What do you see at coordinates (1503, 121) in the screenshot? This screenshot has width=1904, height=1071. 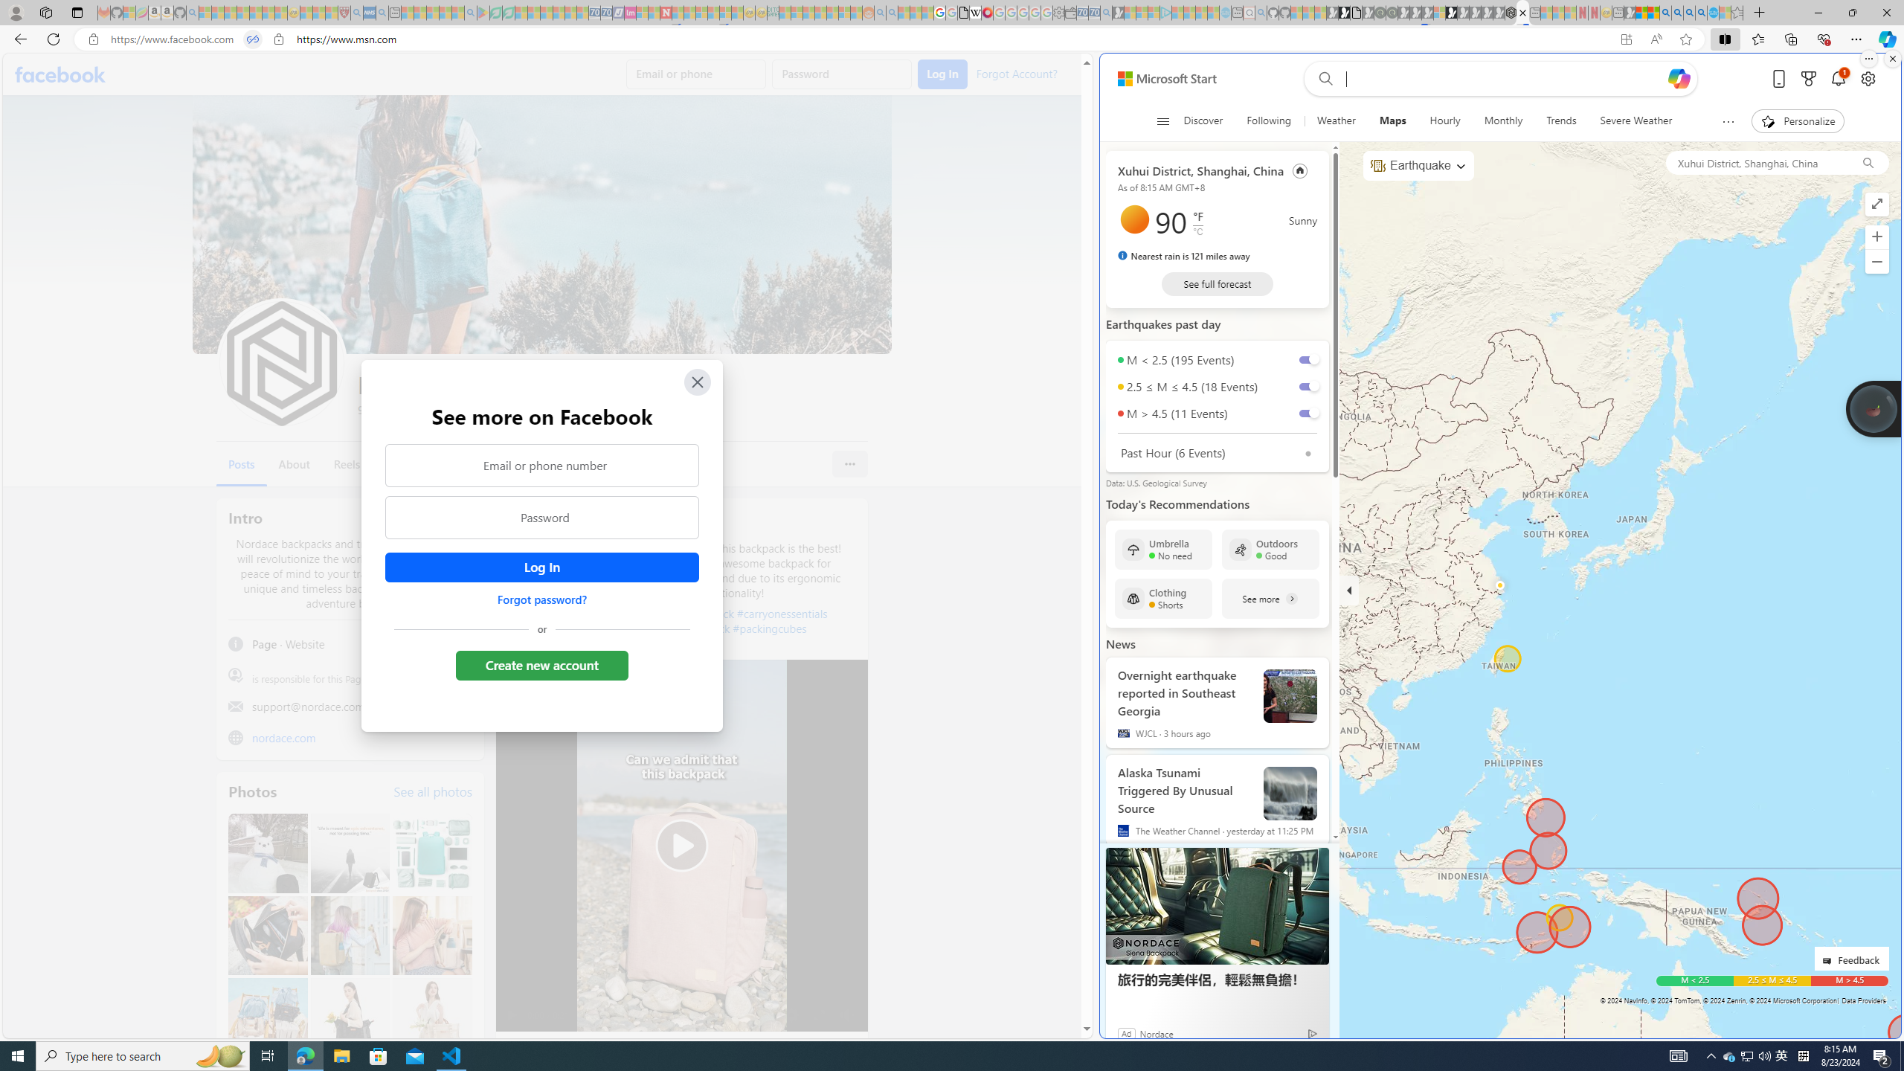 I see `Monthly` at bounding box center [1503, 121].